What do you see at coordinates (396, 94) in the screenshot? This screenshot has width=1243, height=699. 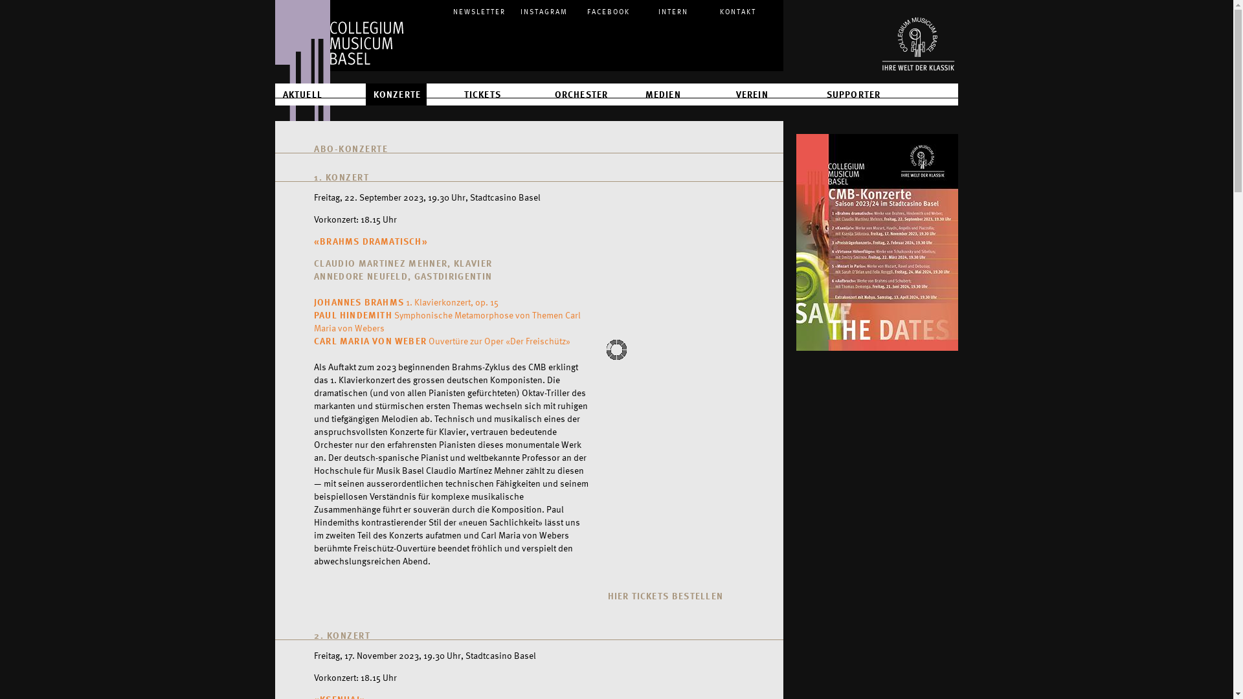 I see `KONZERTE` at bounding box center [396, 94].